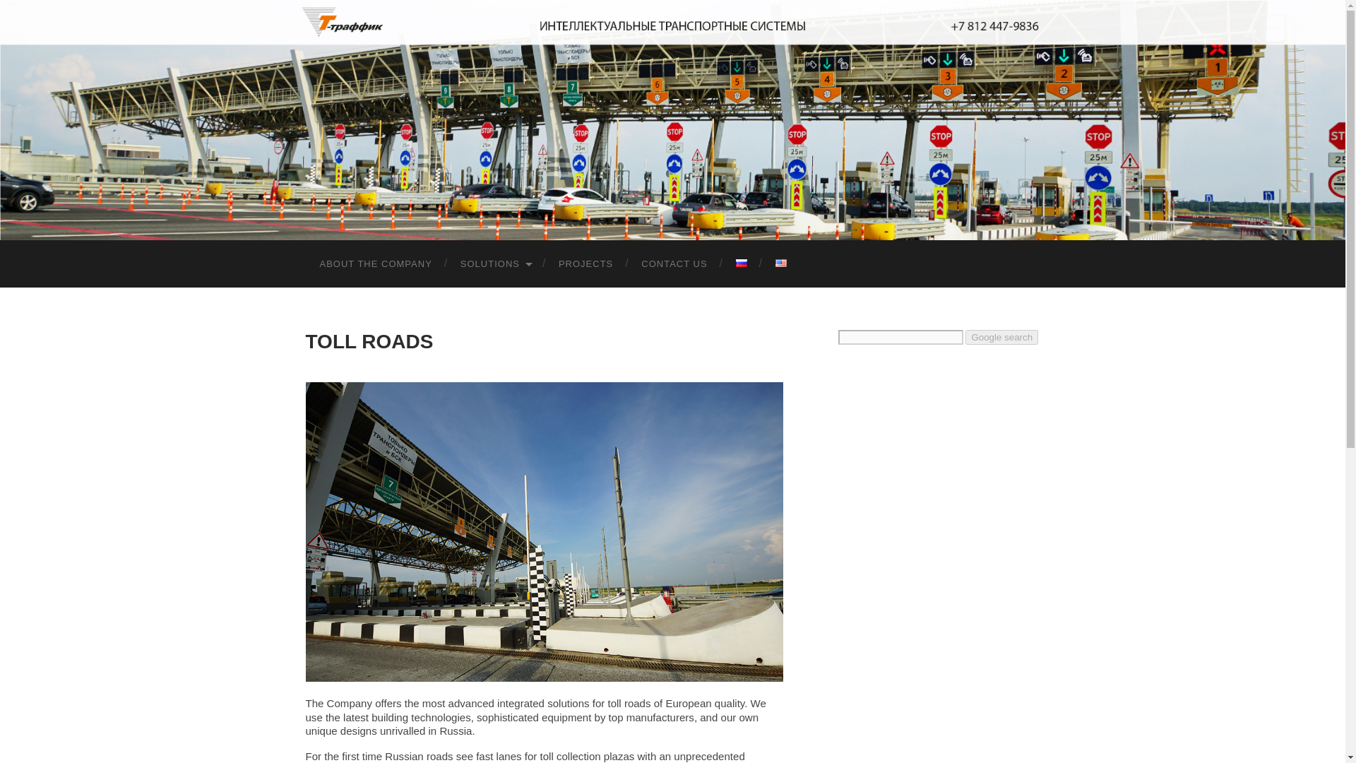  Describe the element at coordinates (781, 263) in the screenshot. I see `English` at that location.